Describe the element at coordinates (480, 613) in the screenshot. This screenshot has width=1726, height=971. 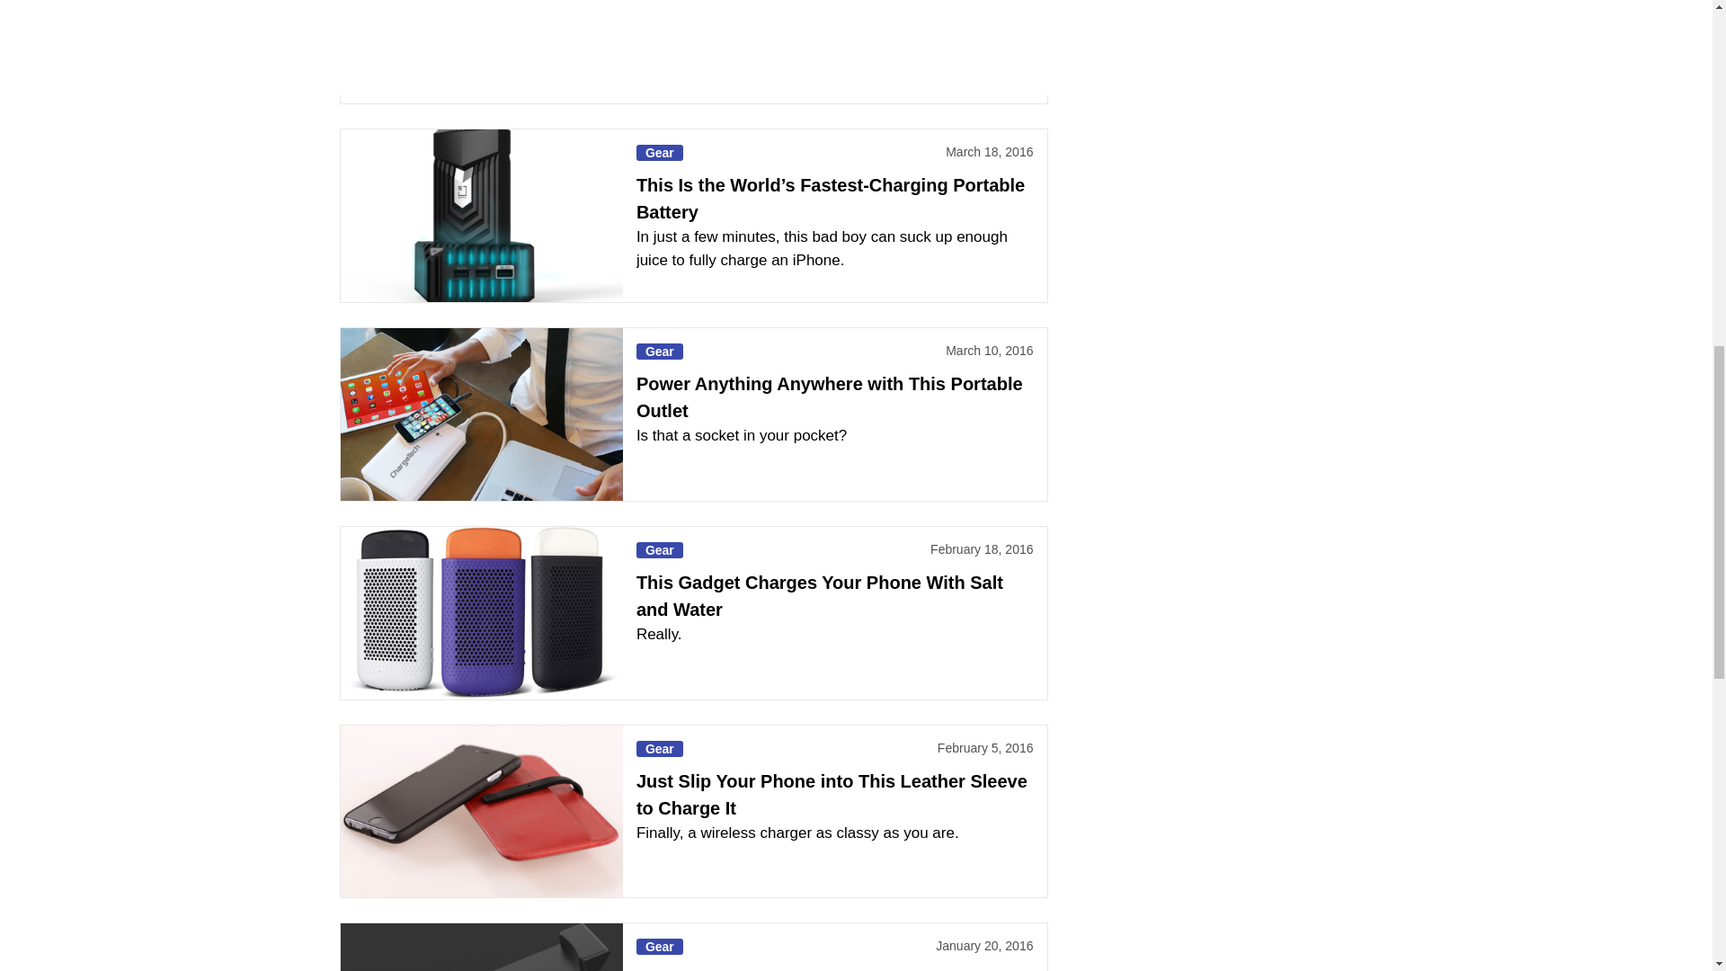
I see `This Gadget Charges Your Phone With Salt and Water` at that location.